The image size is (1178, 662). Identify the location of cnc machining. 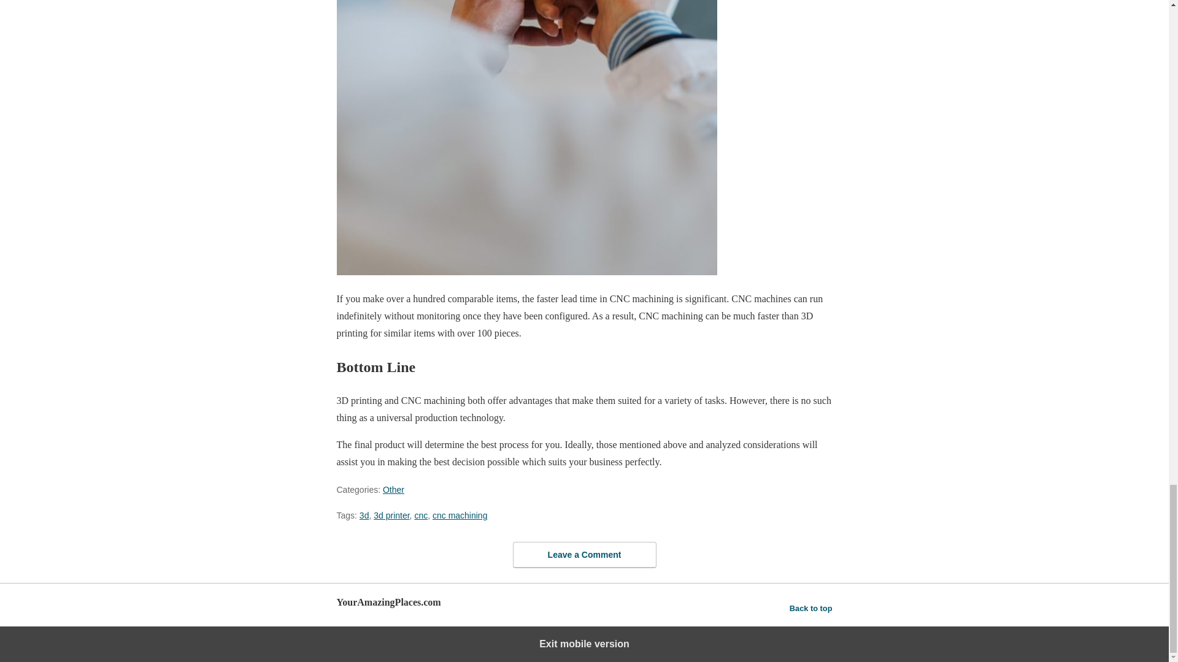
(460, 515).